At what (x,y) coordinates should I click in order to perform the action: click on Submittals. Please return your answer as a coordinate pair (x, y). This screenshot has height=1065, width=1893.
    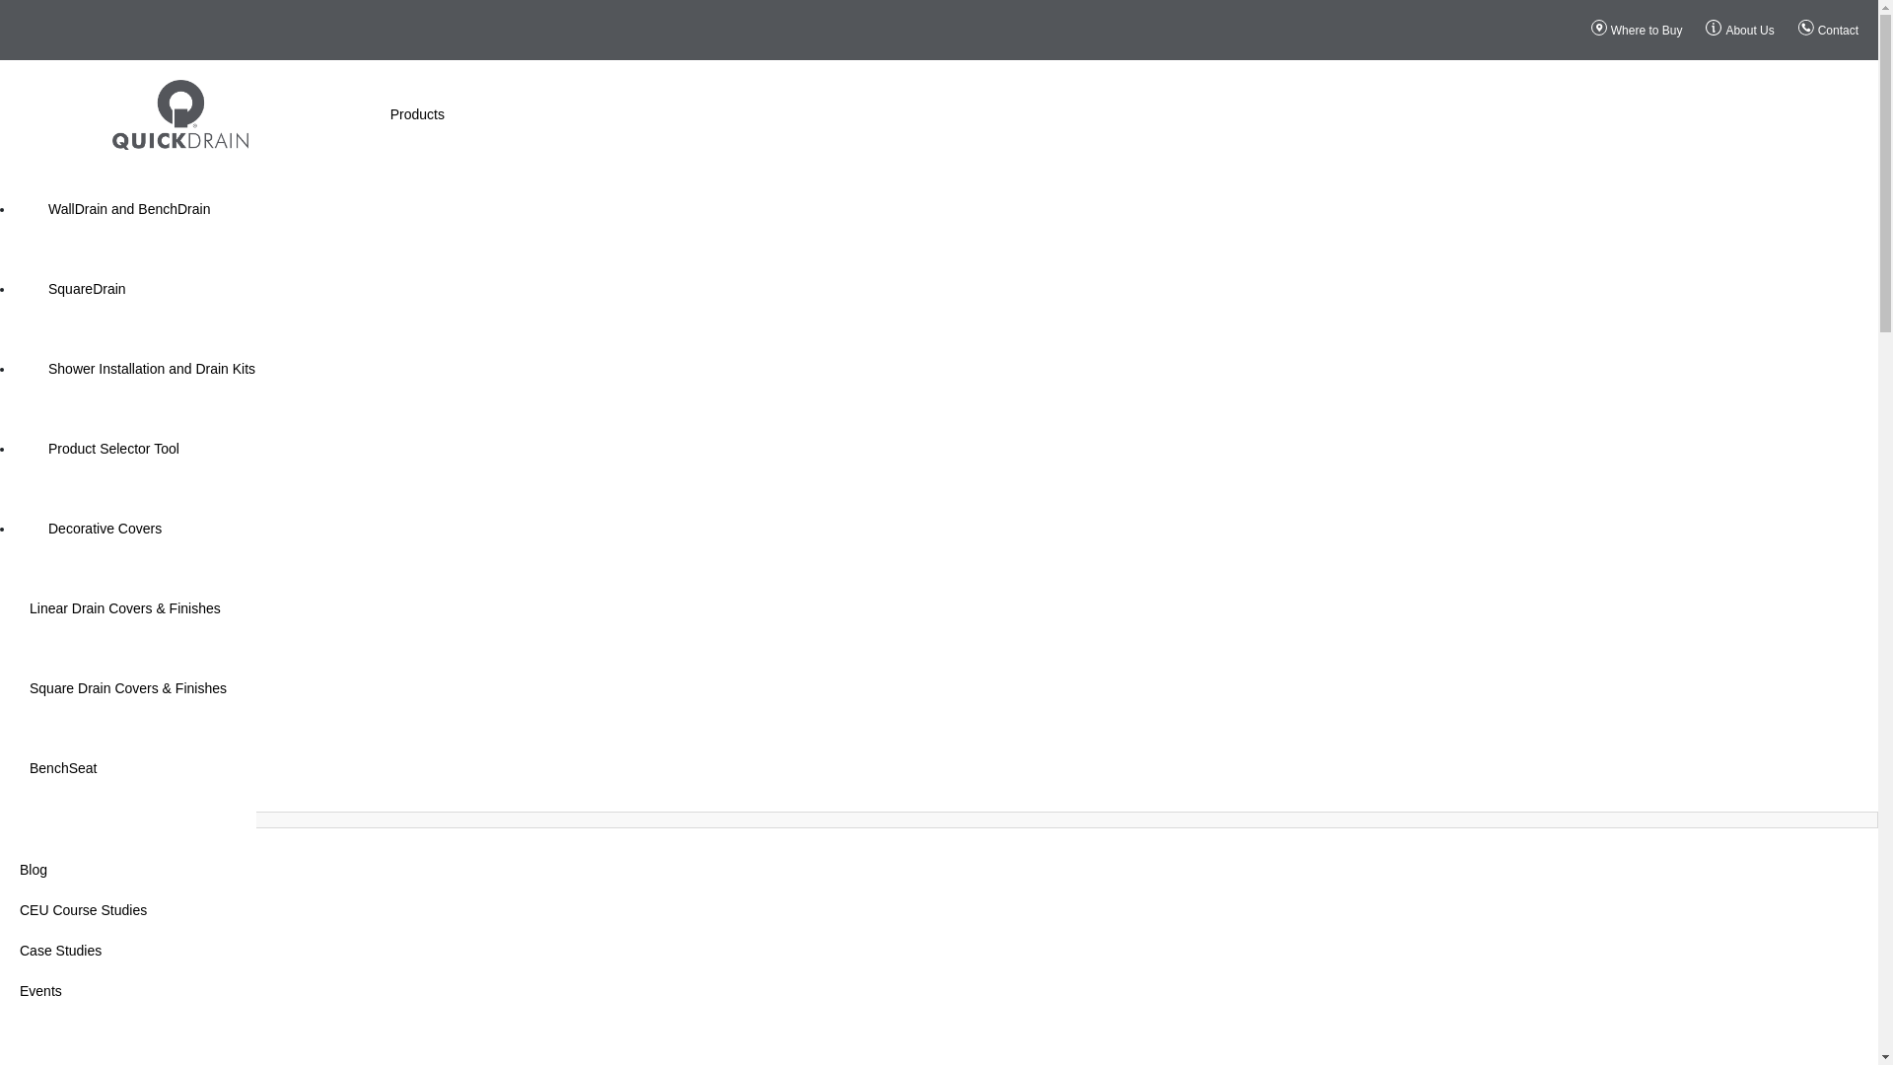
    Looking at the image, I should click on (187, 991).